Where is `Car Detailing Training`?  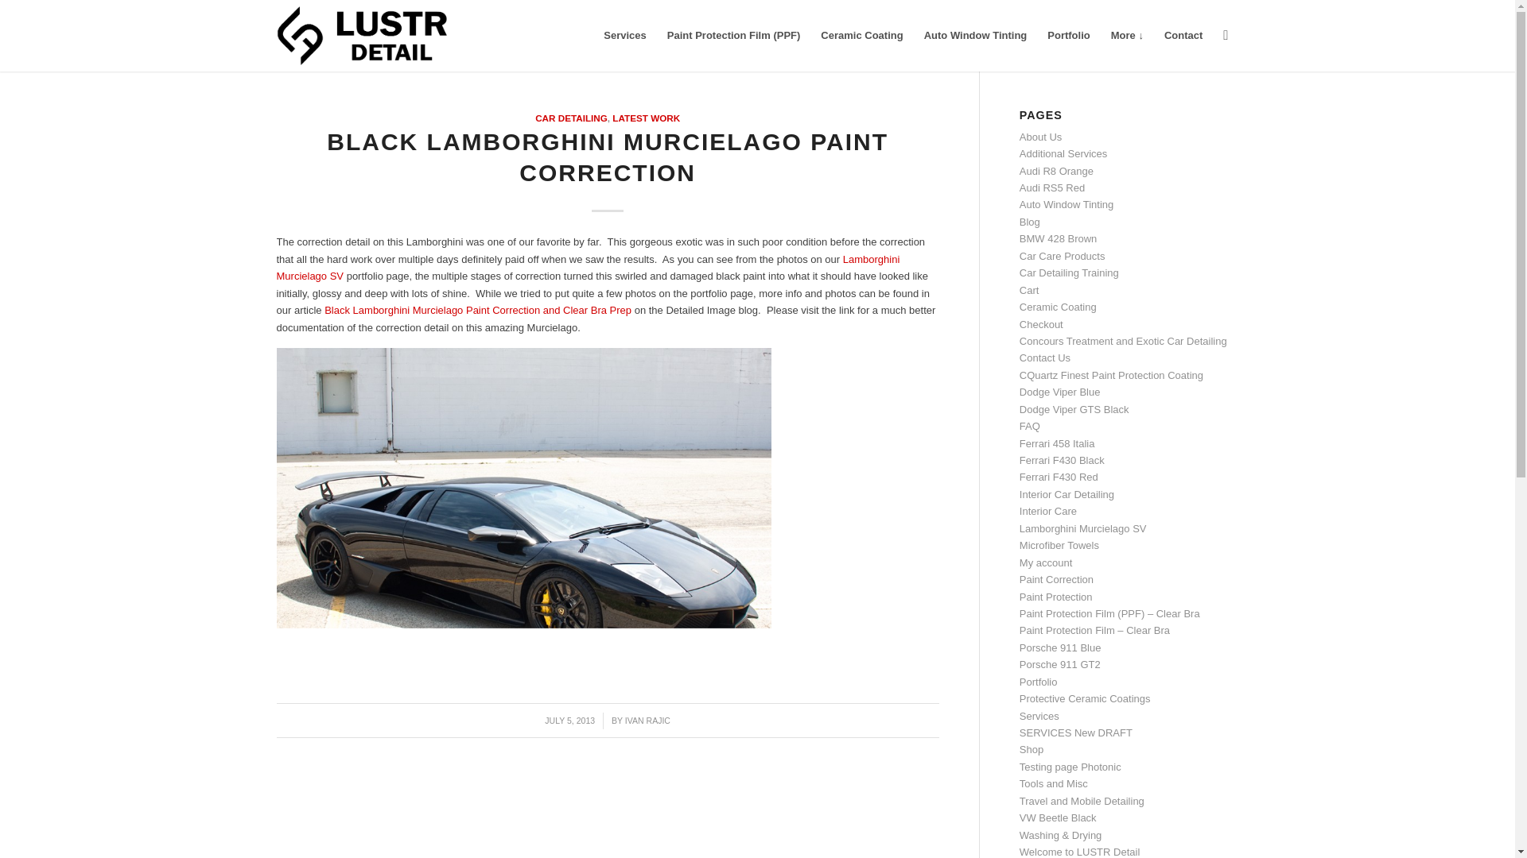
Car Detailing Training is located at coordinates (1069, 272).